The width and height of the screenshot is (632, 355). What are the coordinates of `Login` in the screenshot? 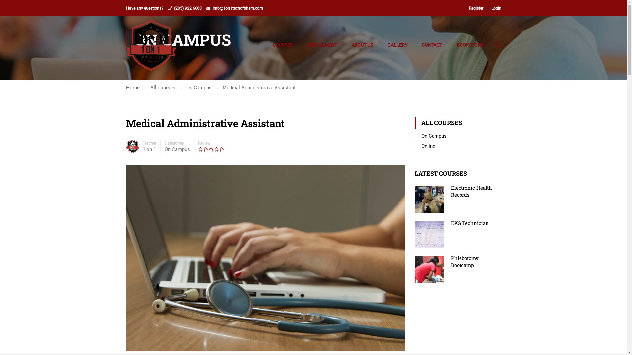 It's located at (363, 187).